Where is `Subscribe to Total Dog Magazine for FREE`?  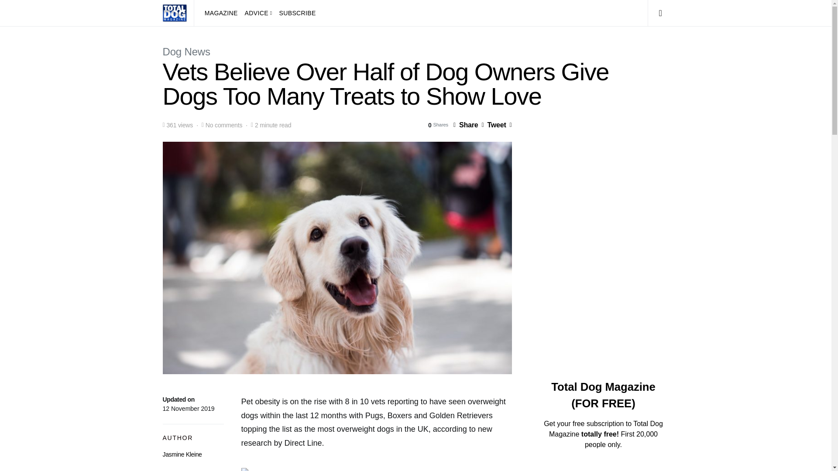 Subscribe to Total Dog Magazine for FREE is located at coordinates (295, 13).